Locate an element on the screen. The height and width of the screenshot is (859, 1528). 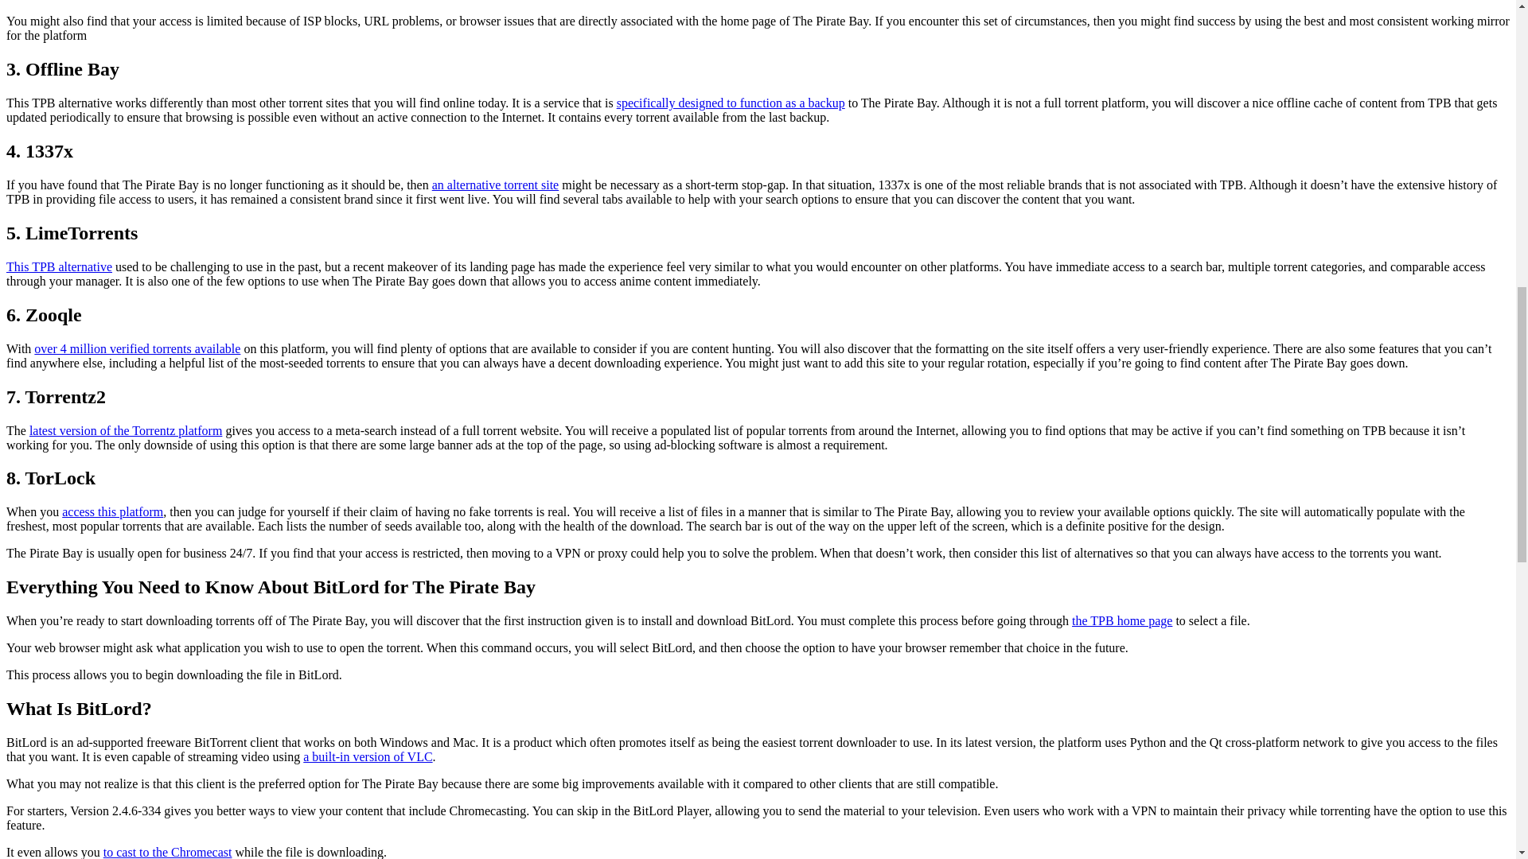
a built-in version of VLC is located at coordinates (368, 756).